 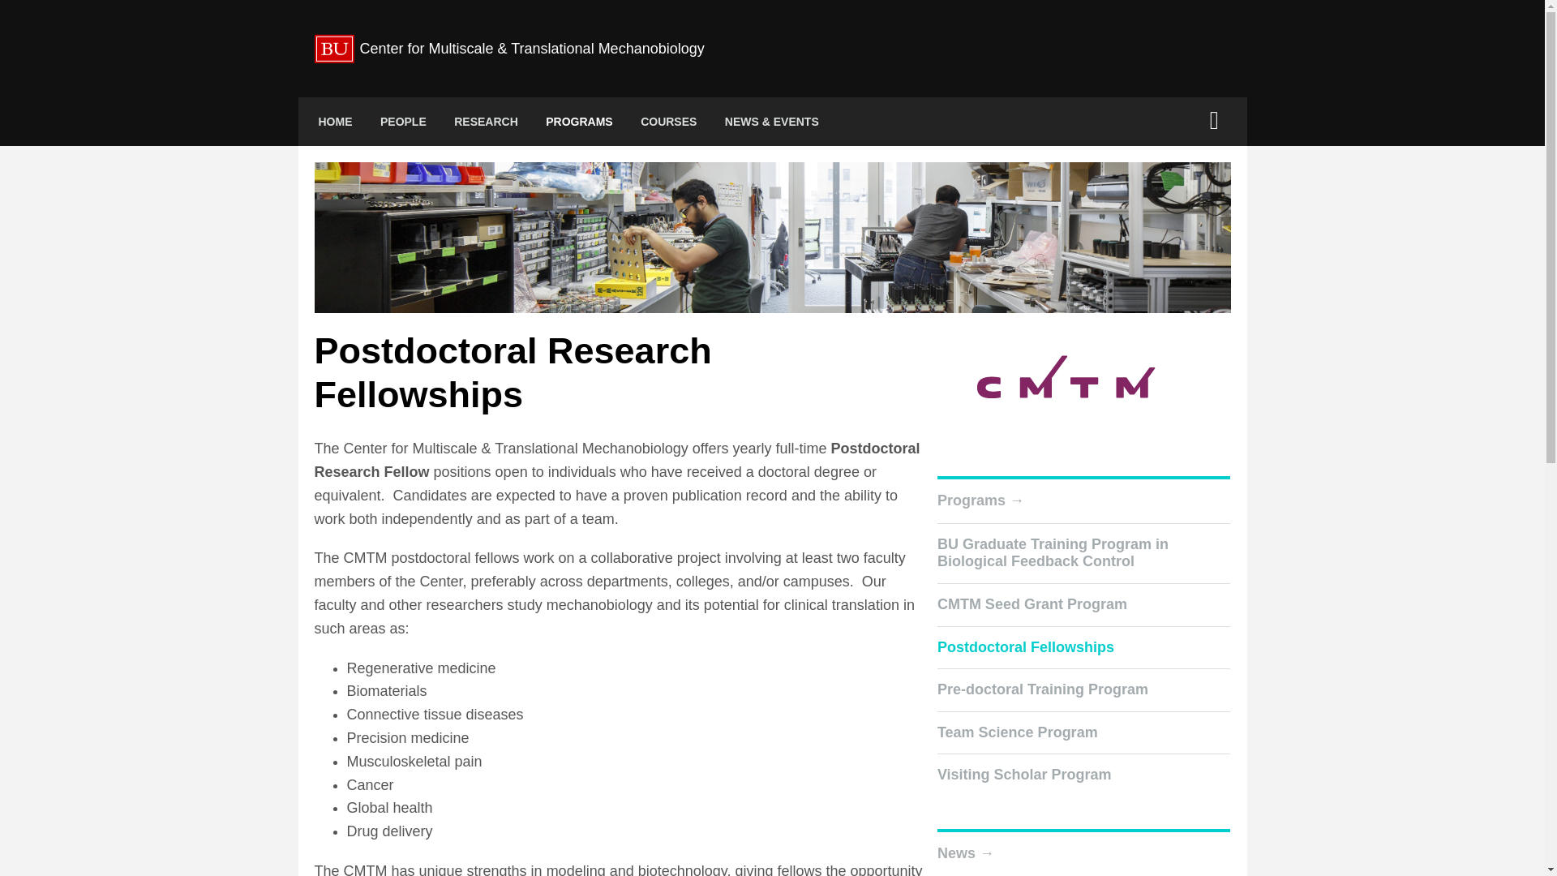 I want to click on Navigate to: People, so click(x=403, y=122).